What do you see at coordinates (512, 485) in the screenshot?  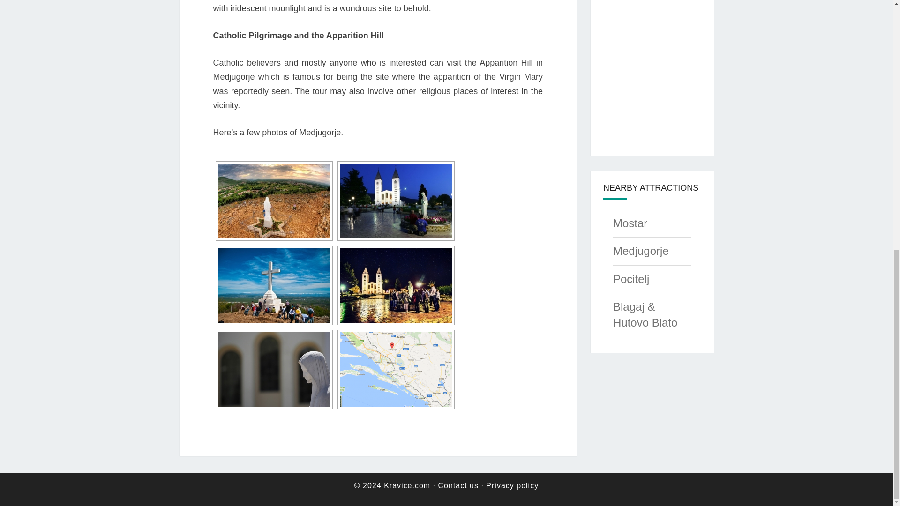 I see `Privacy policy` at bounding box center [512, 485].